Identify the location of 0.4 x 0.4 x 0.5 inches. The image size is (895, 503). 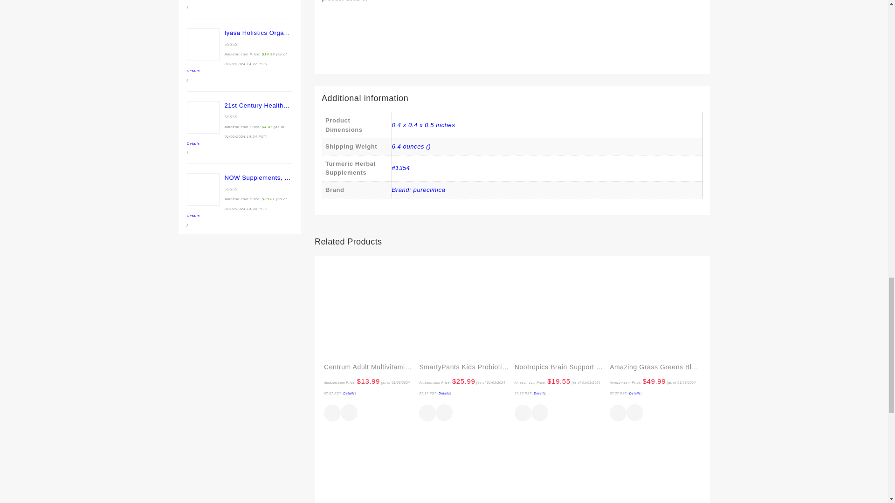
(423, 125).